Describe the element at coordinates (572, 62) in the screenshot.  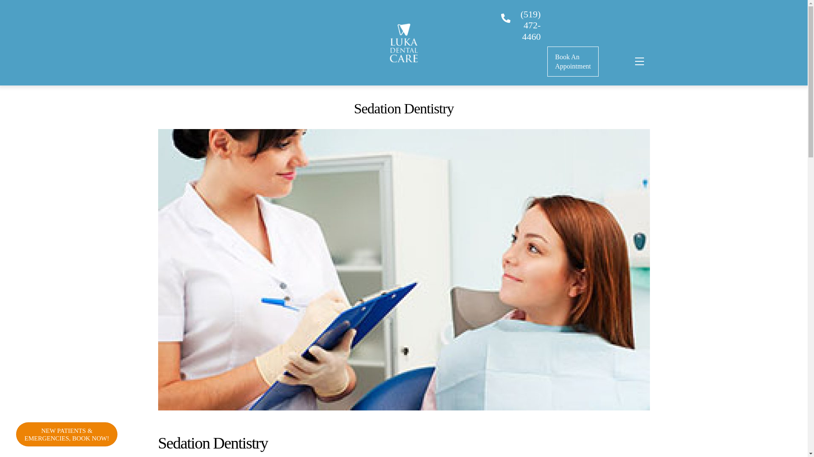
I see `Book An Appointment` at that location.